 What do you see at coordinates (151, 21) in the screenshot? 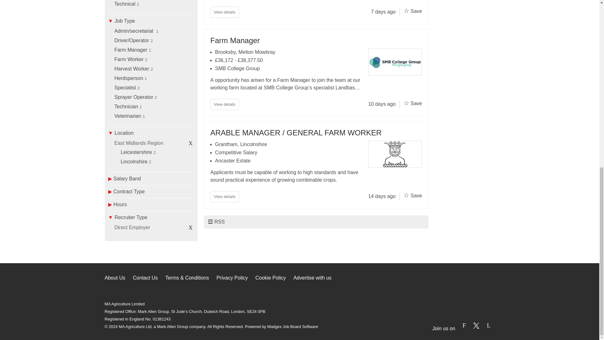
I see `Job Type` at bounding box center [151, 21].